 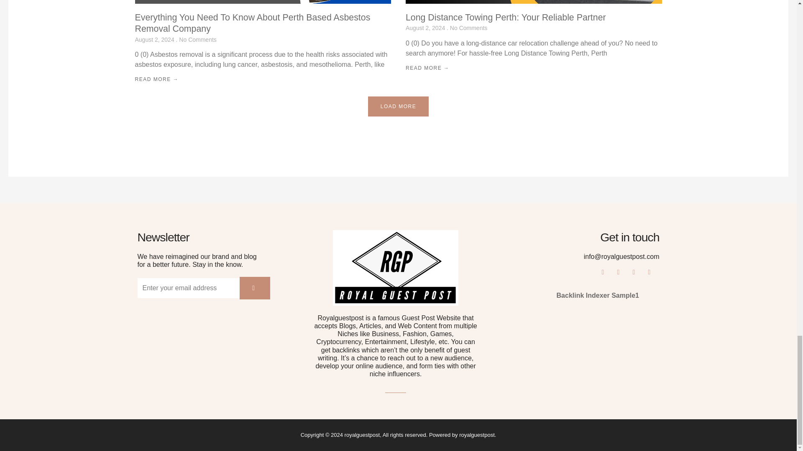 What do you see at coordinates (506, 18) in the screenshot?
I see `Long Distance Towing Perth: Your Reliable Partner` at bounding box center [506, 18].